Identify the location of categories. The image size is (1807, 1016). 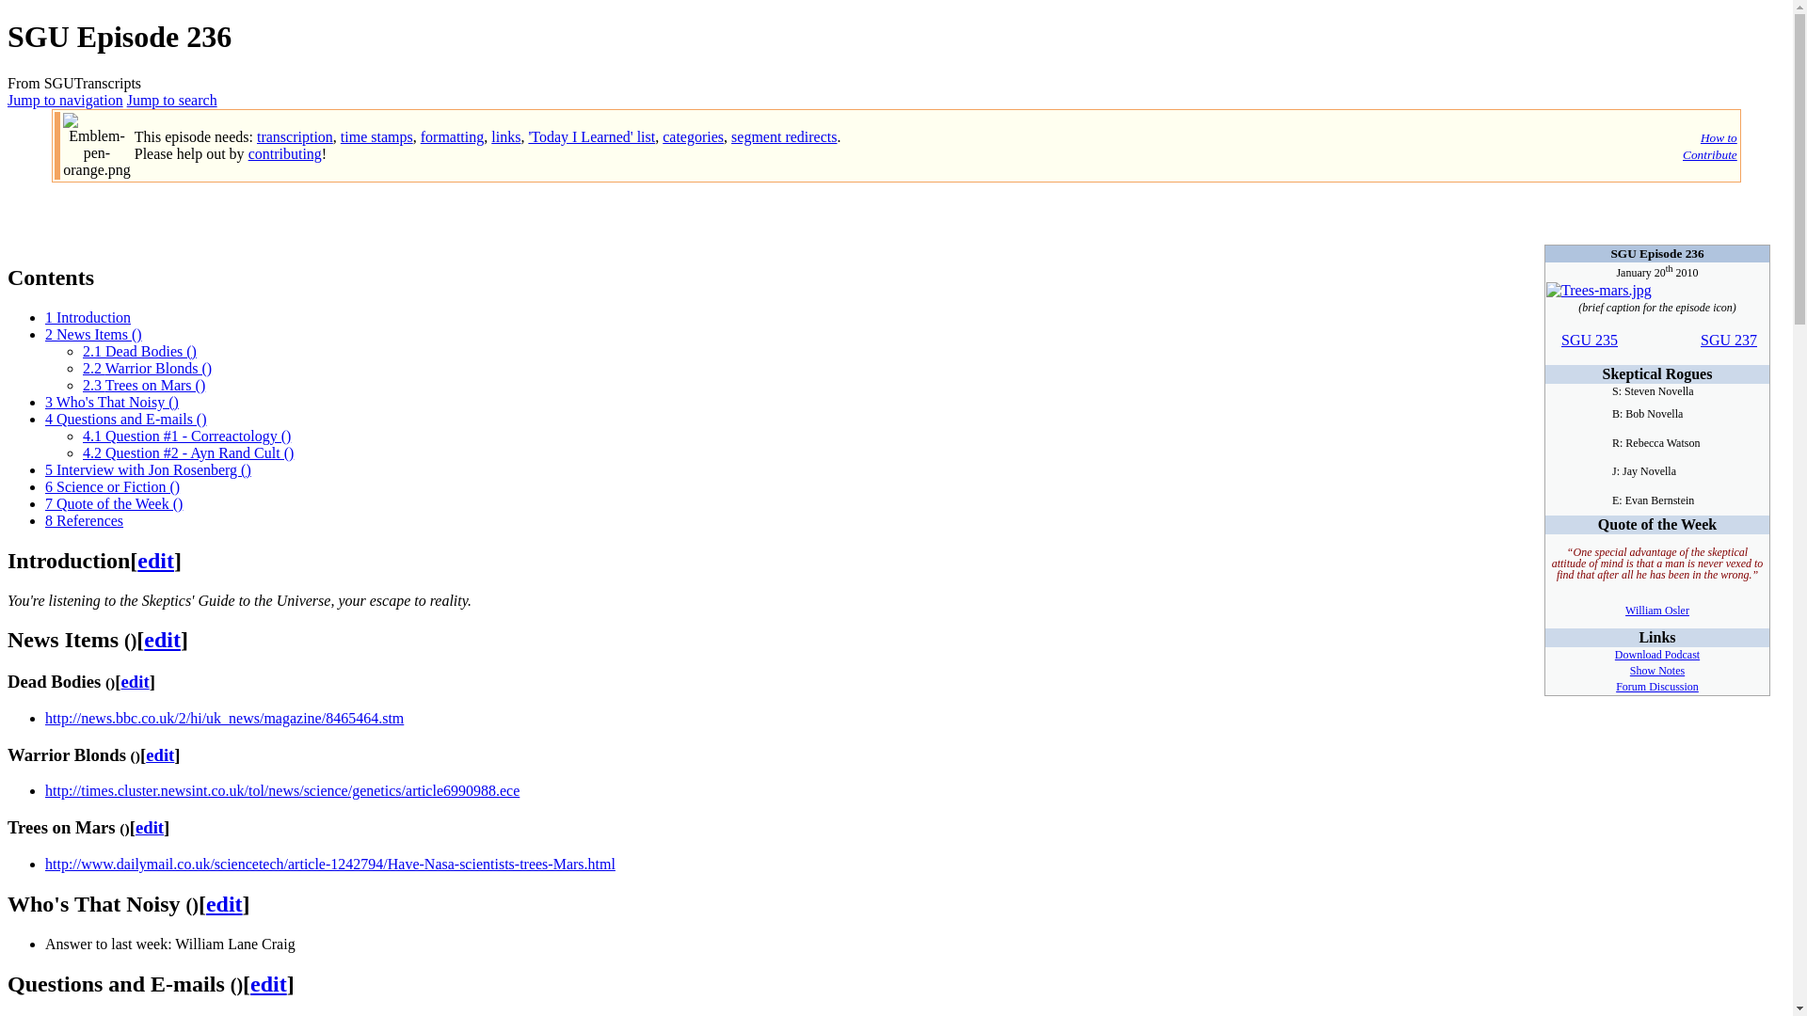
(693, 137).